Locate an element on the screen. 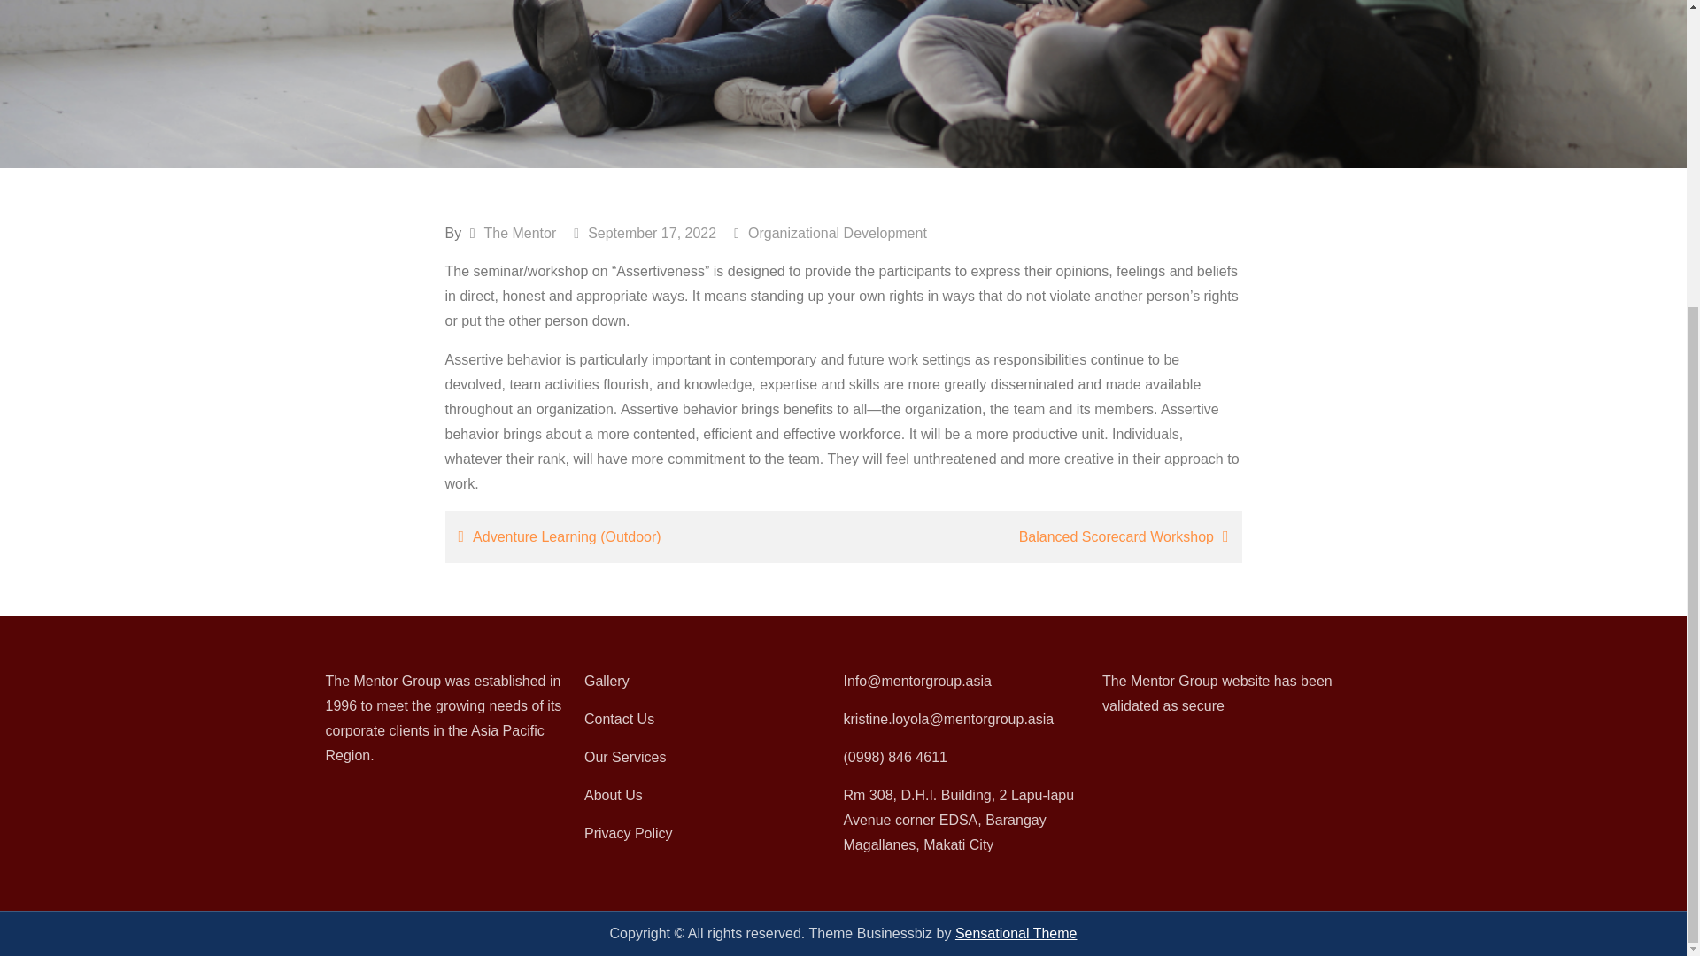 The height and width of the screenshot is (956, 1700). The Mentor is located at coordinates (519, 233).